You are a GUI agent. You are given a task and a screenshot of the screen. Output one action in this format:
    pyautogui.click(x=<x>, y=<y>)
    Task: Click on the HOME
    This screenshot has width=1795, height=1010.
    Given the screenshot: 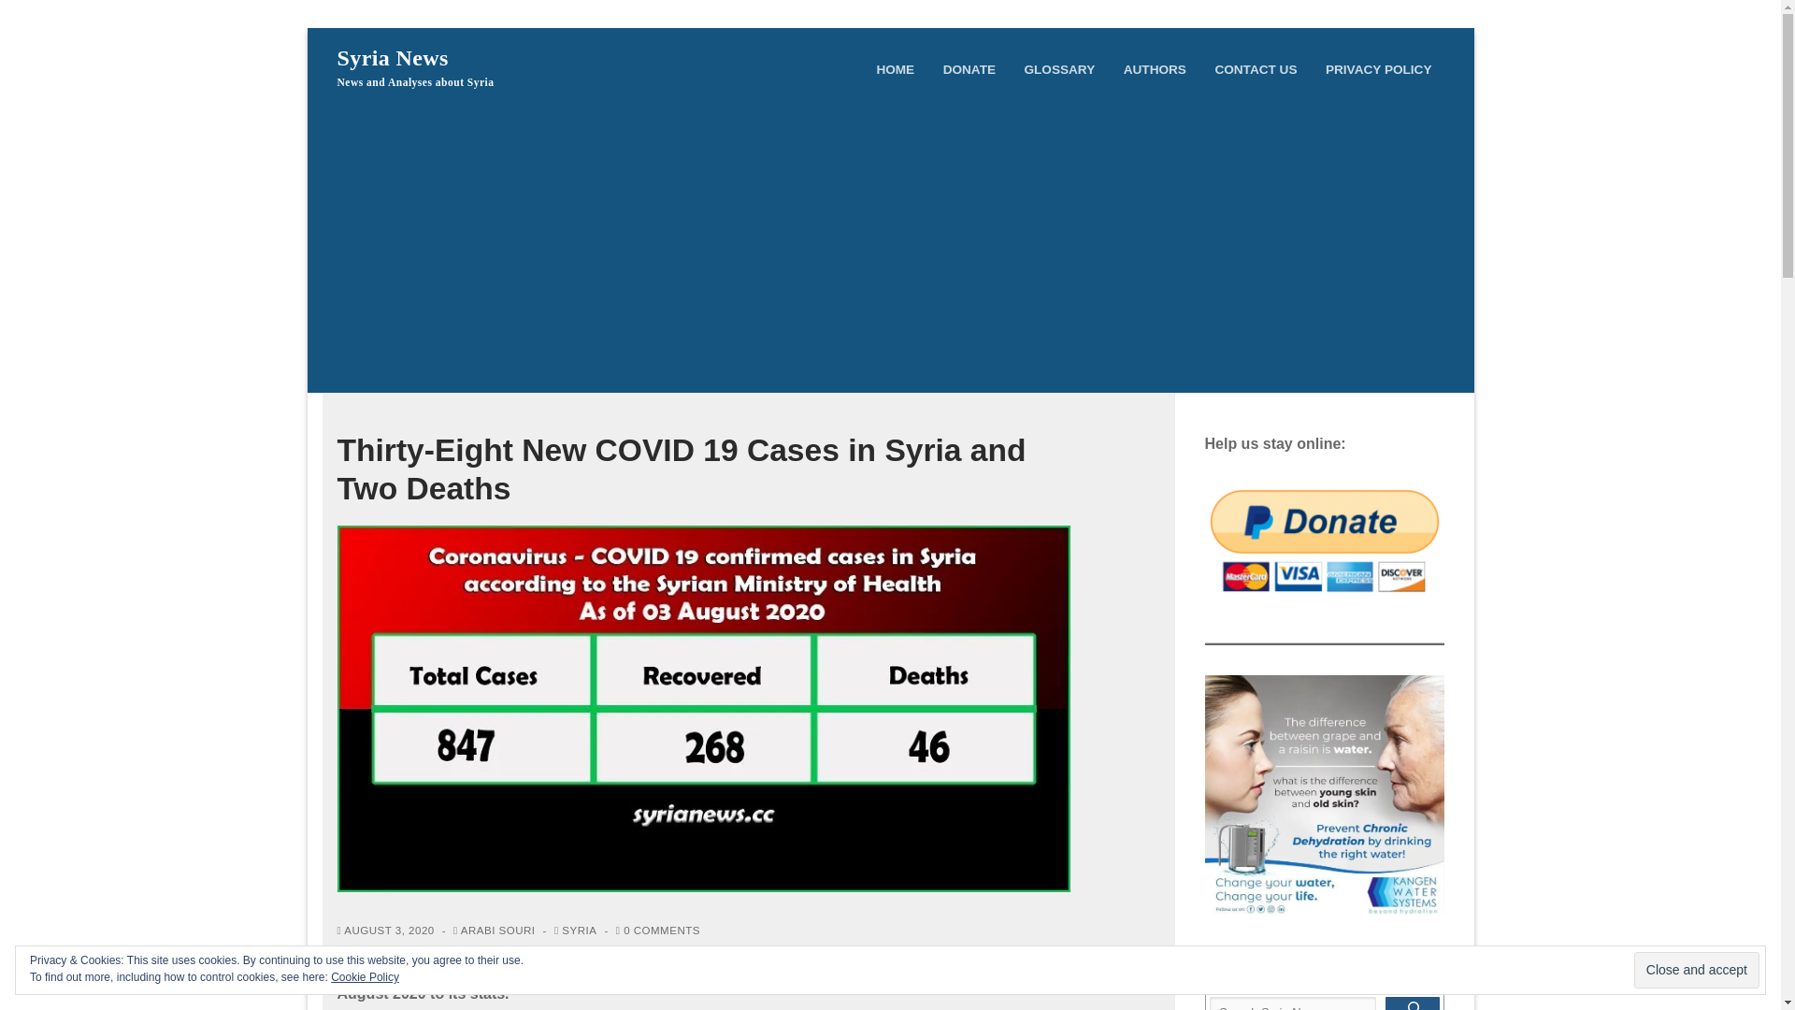 What is the action you would take?
    pyautogui.click(x=894, y=69)
    